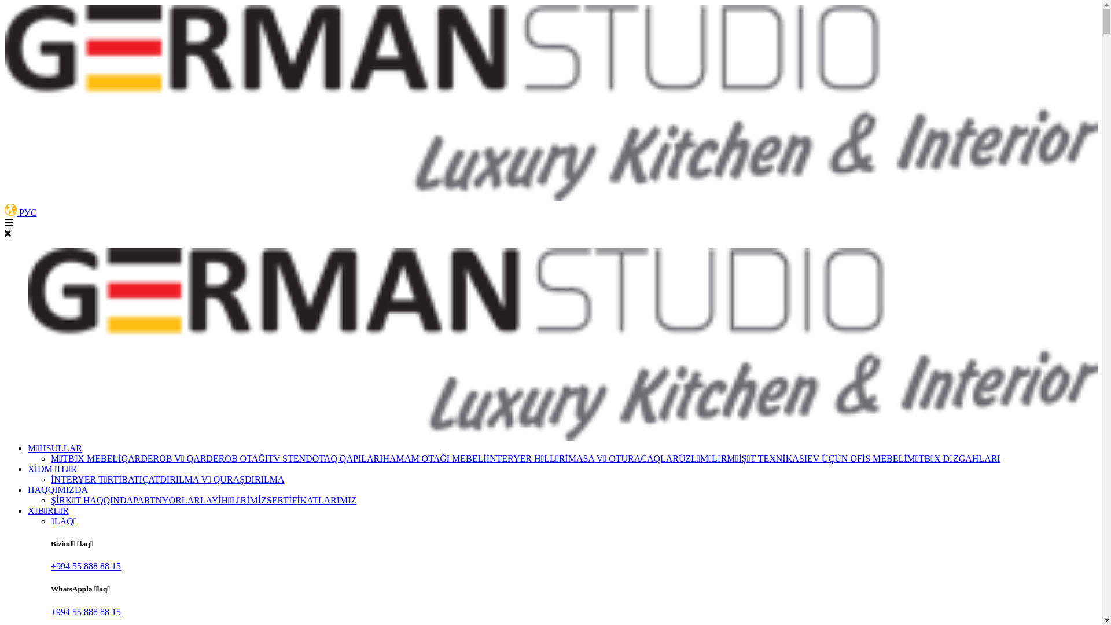 The height and width of the screenshot is (625, 1111). I want to click on TV STEND, so click(290, 458).